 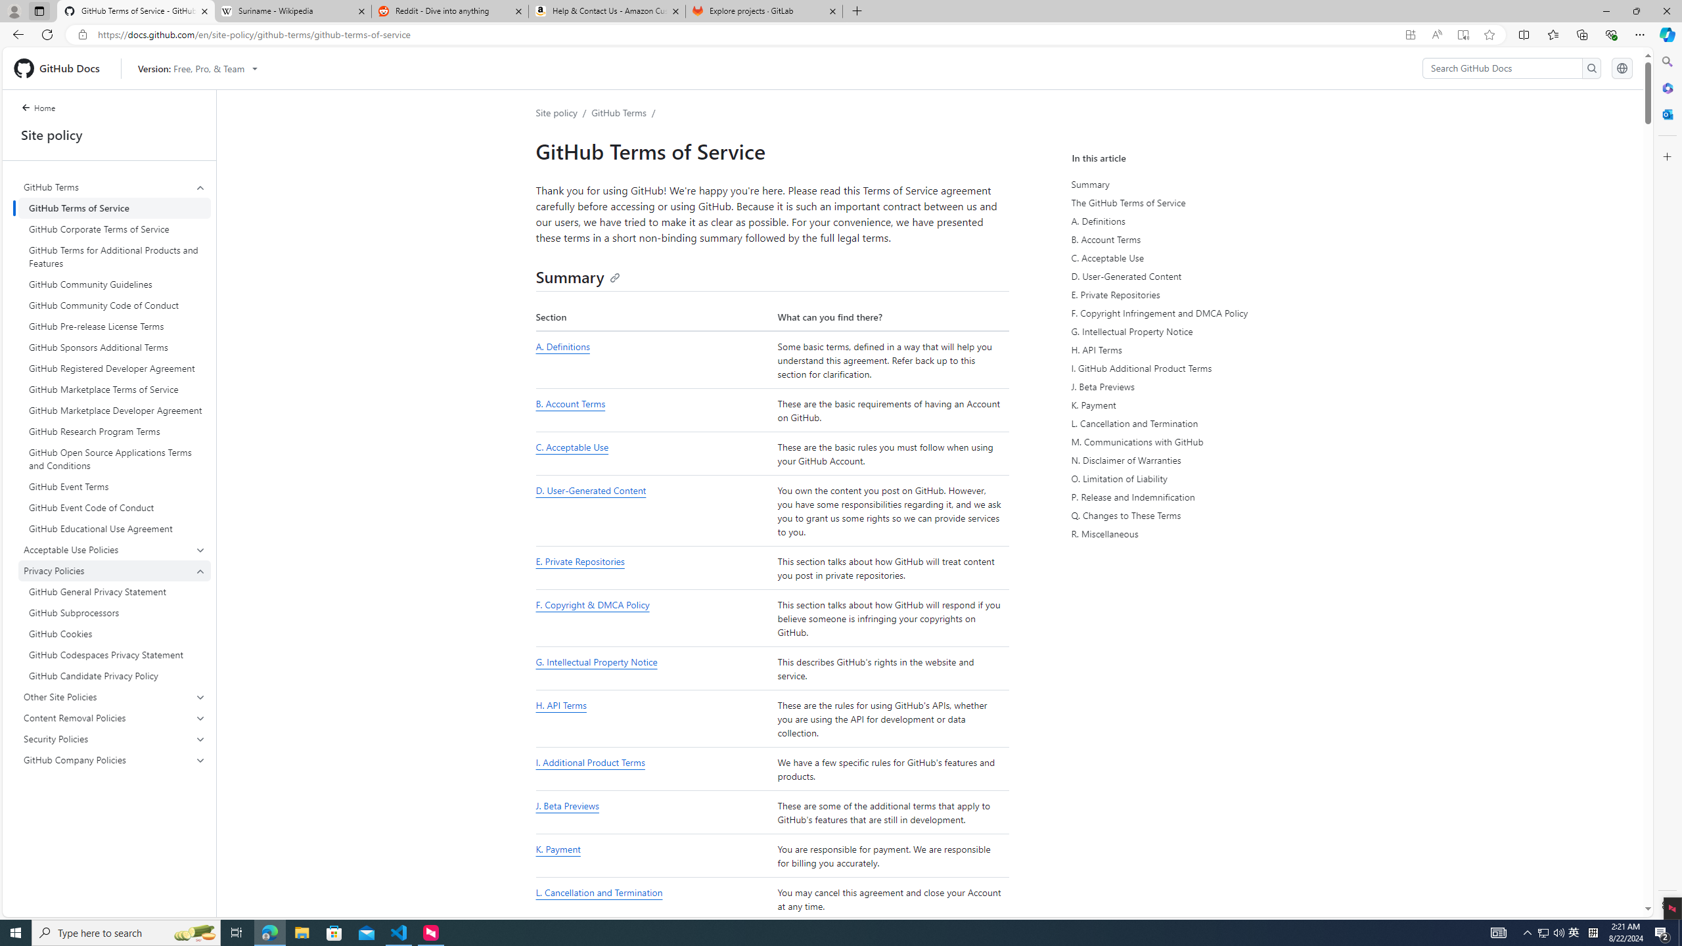 What do you see at coordinates (590, 491) in the screenshot?
I see `D. User-Generated Content` at bounding box center [590, 491].